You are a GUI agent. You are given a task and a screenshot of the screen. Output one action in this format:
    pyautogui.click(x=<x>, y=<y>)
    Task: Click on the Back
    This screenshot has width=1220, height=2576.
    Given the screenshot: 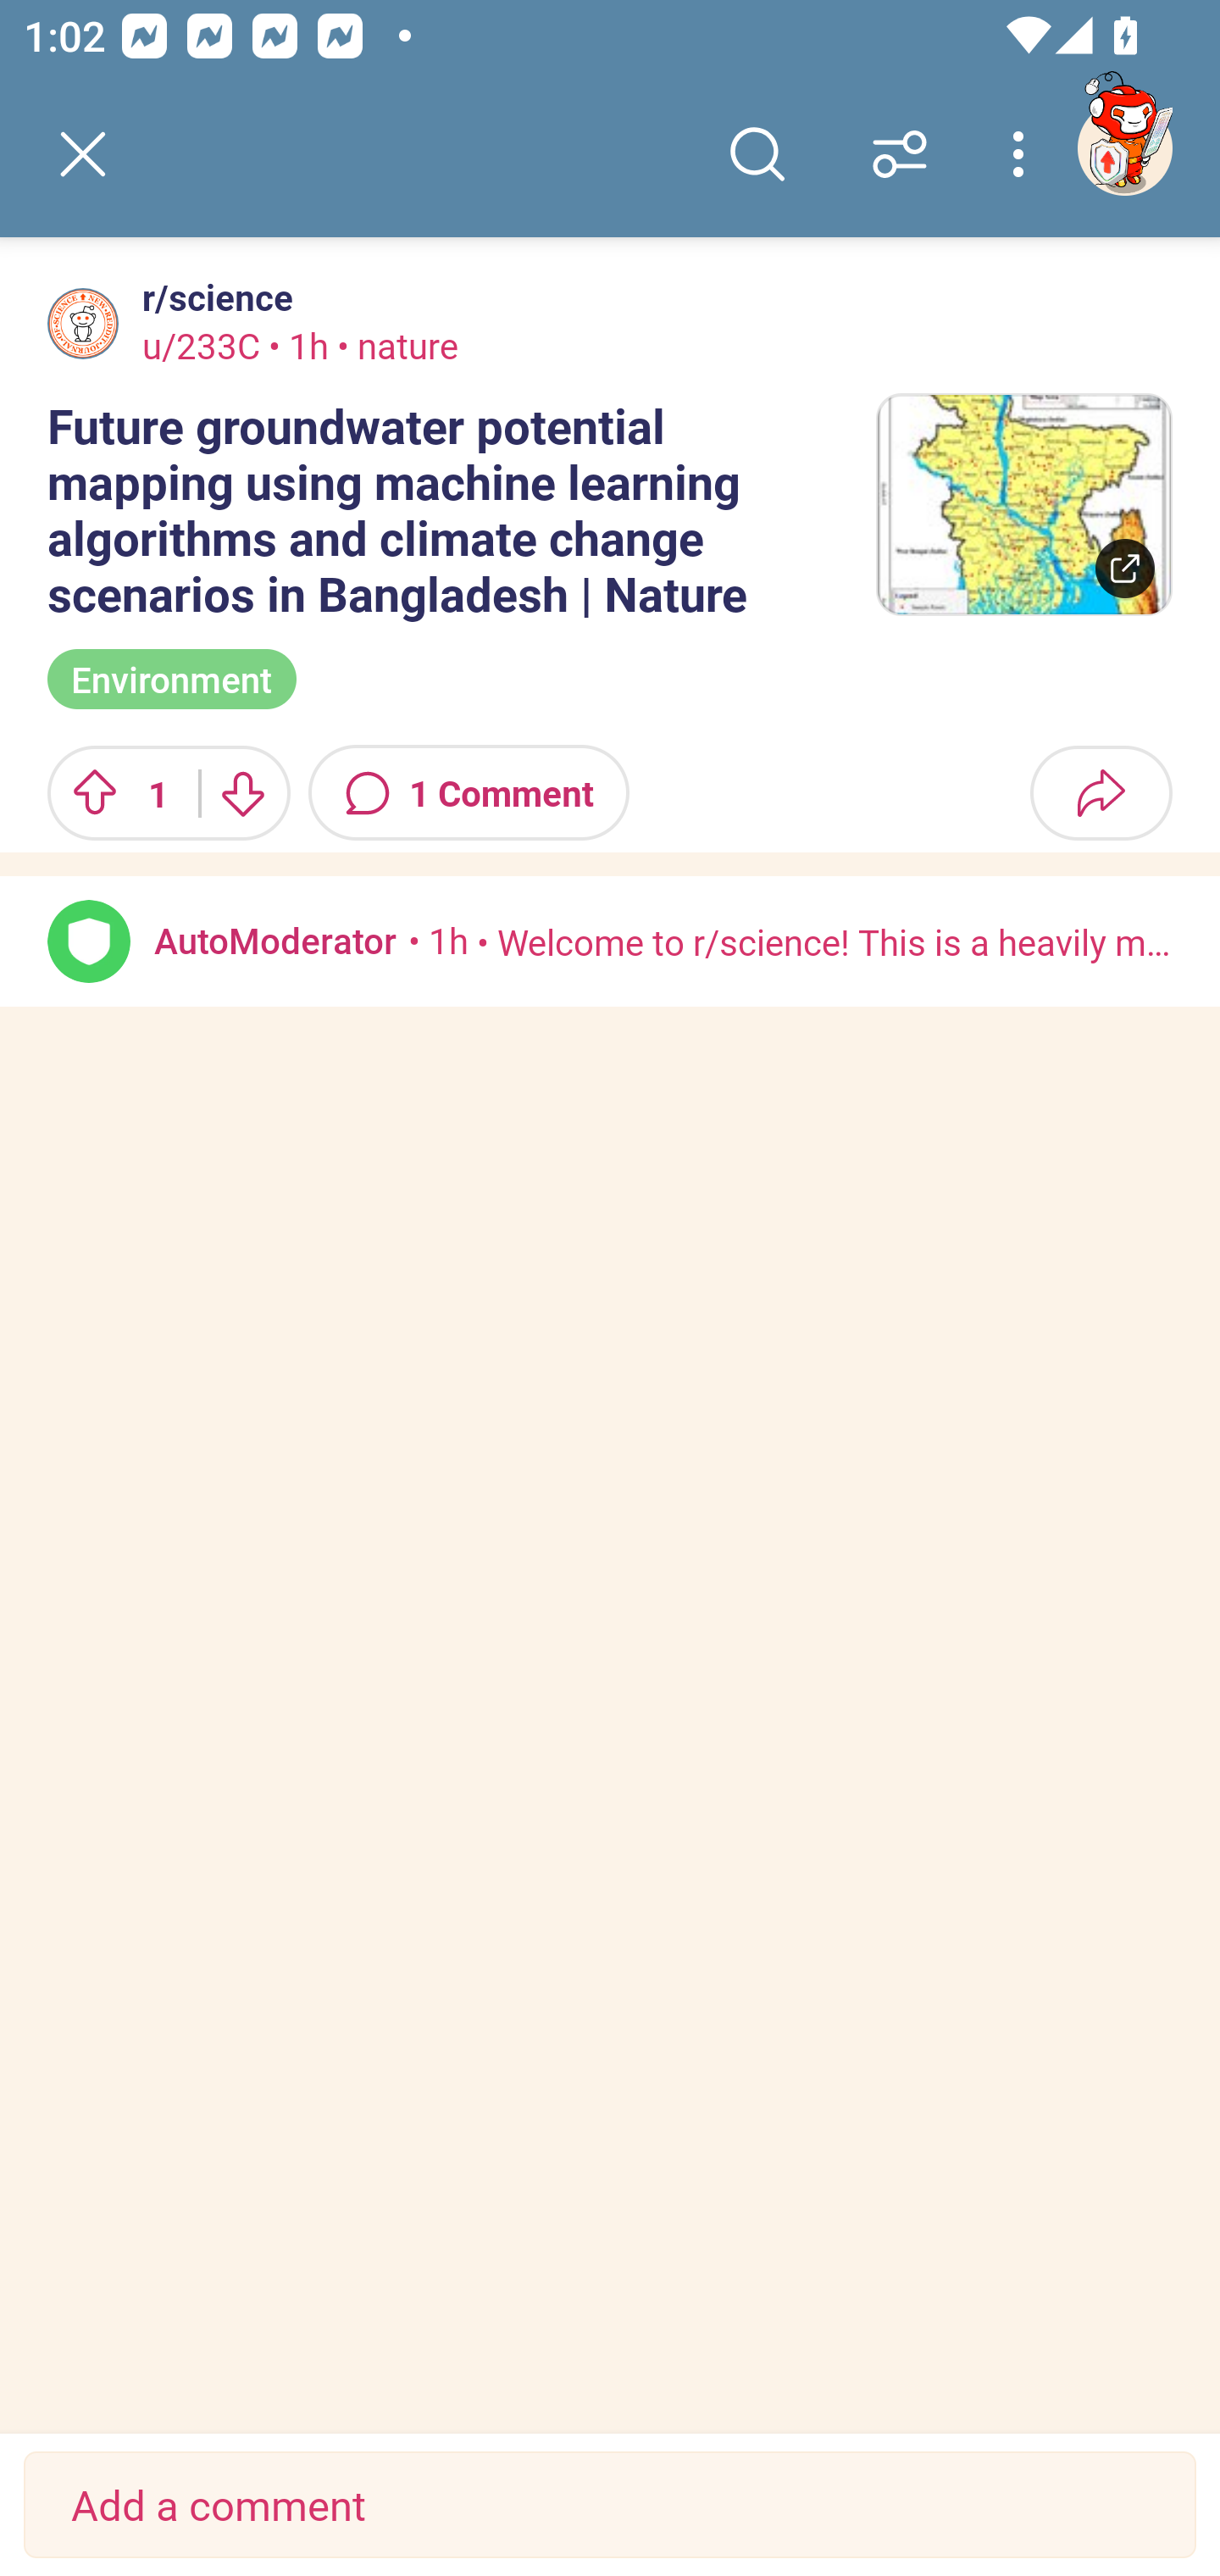 What is the action you would take?
    pyautogui.click(x=83, y=154)
    